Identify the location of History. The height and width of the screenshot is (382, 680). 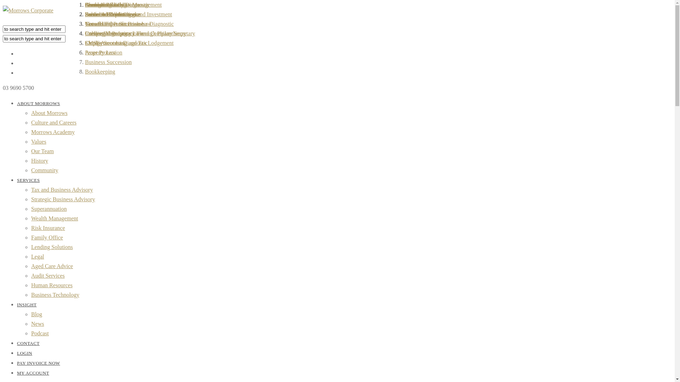
(40, 161).